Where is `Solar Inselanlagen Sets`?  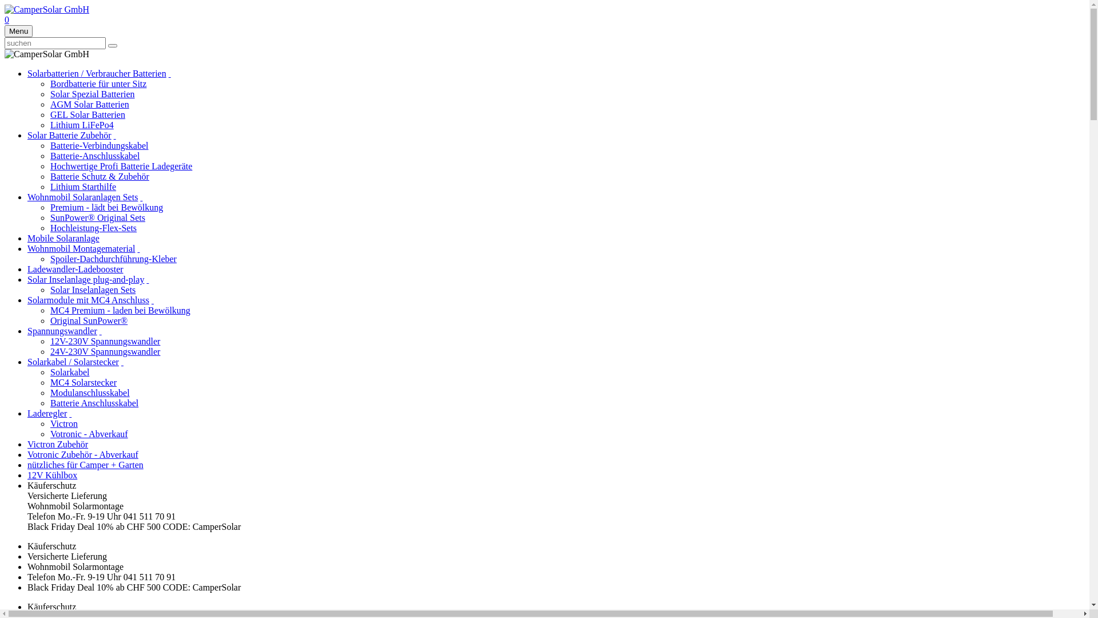 Solar Inselanlagen Sets is located at coordinates (93, 290).